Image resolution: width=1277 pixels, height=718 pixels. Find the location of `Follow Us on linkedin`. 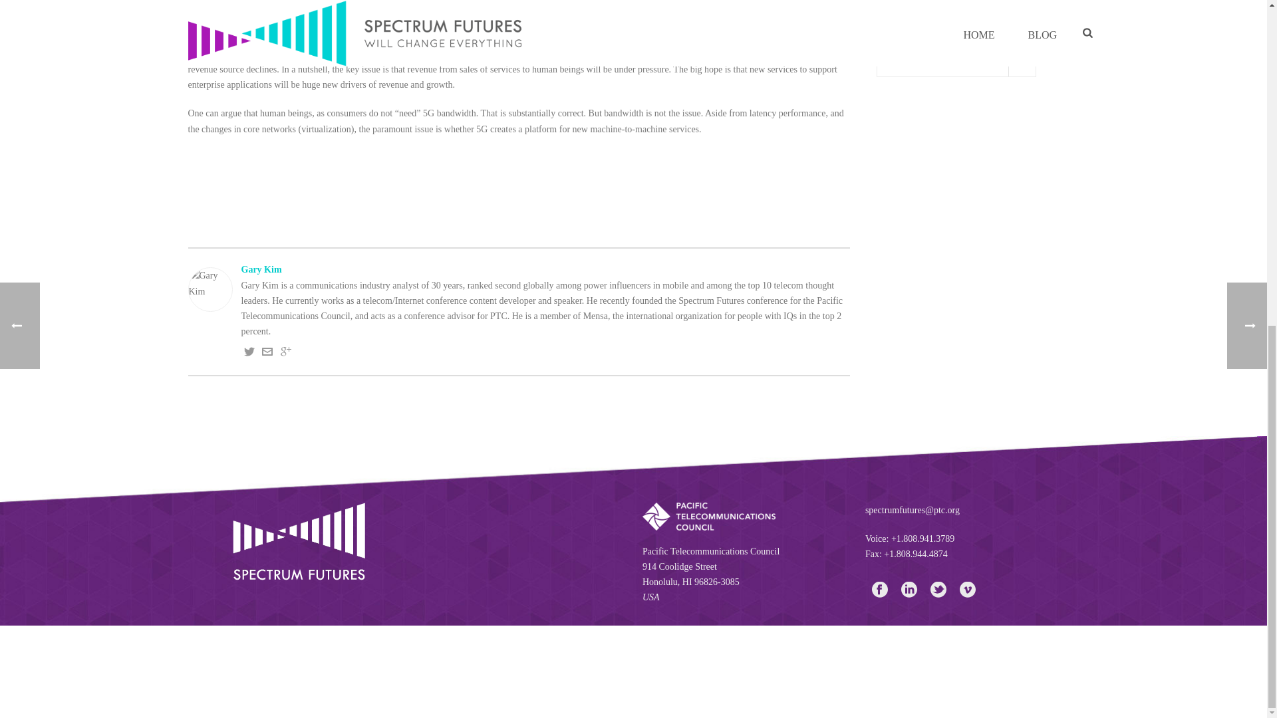

Follow Us on linkedin is located at coordinates (909, 590).